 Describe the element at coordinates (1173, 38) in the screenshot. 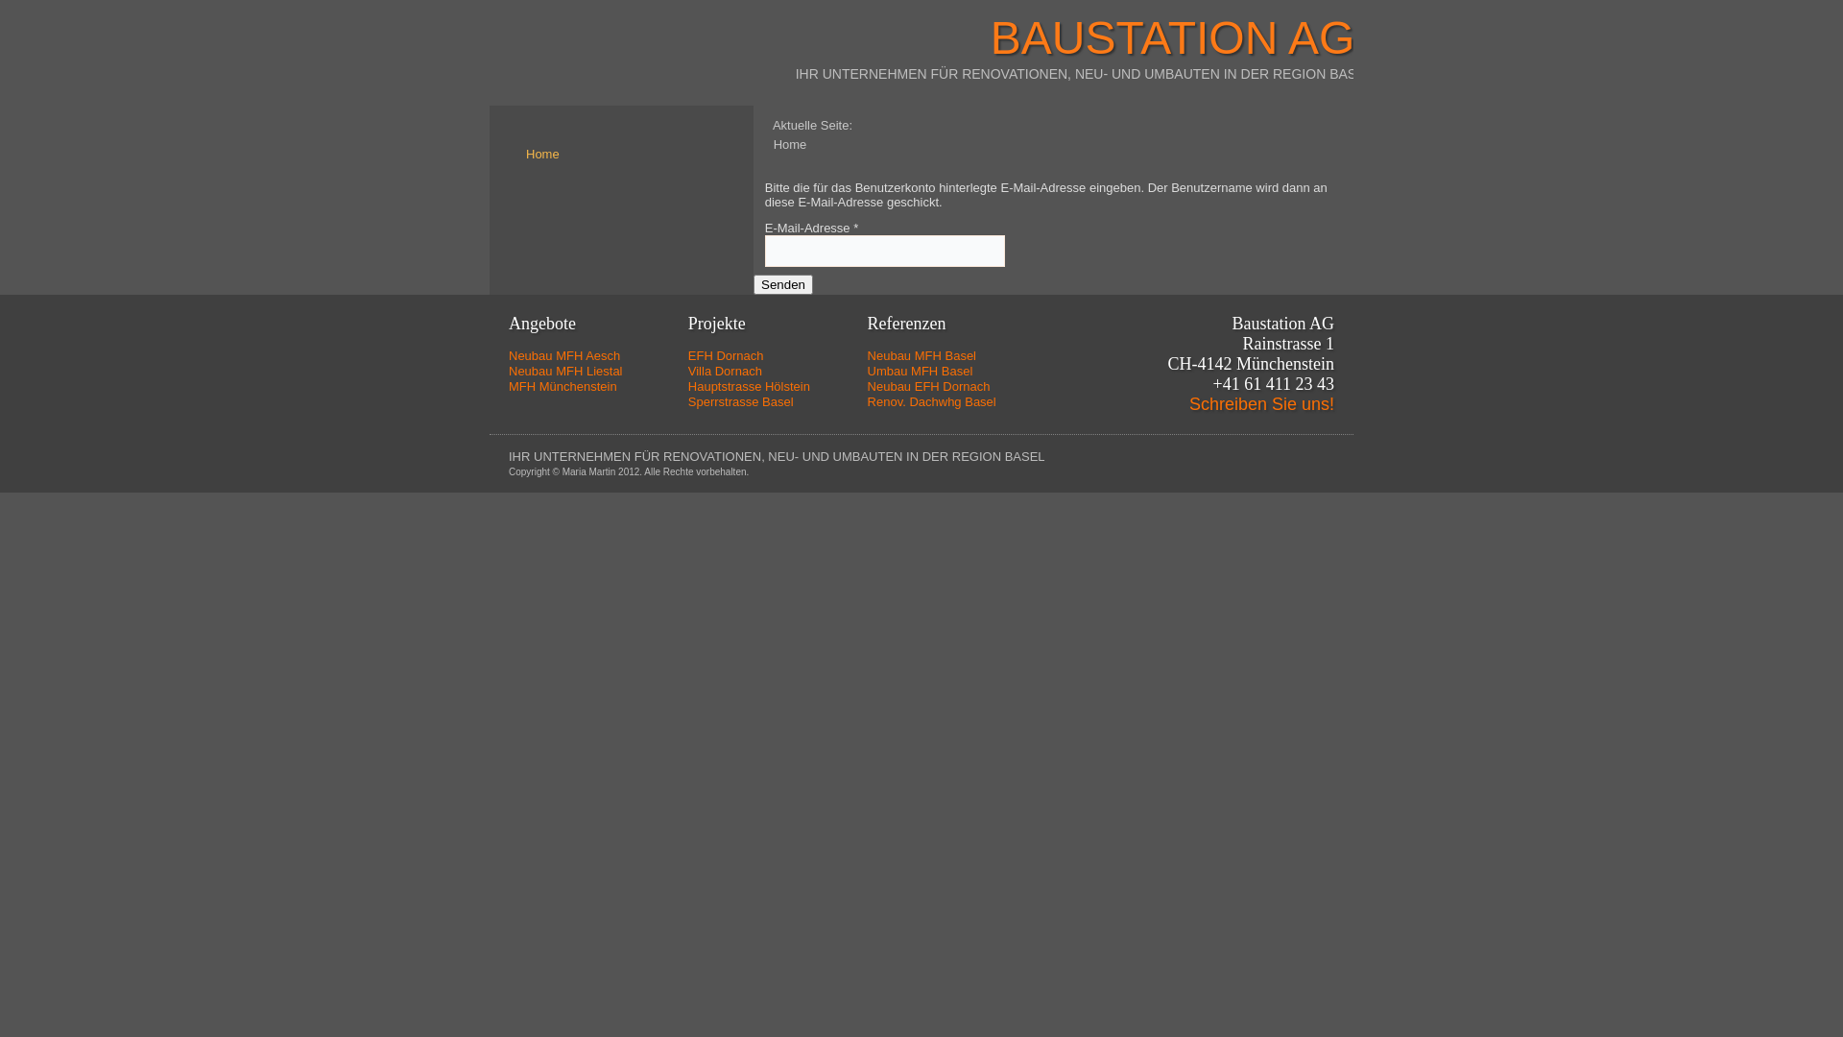

I see `BAUSTATION AG` at that location.